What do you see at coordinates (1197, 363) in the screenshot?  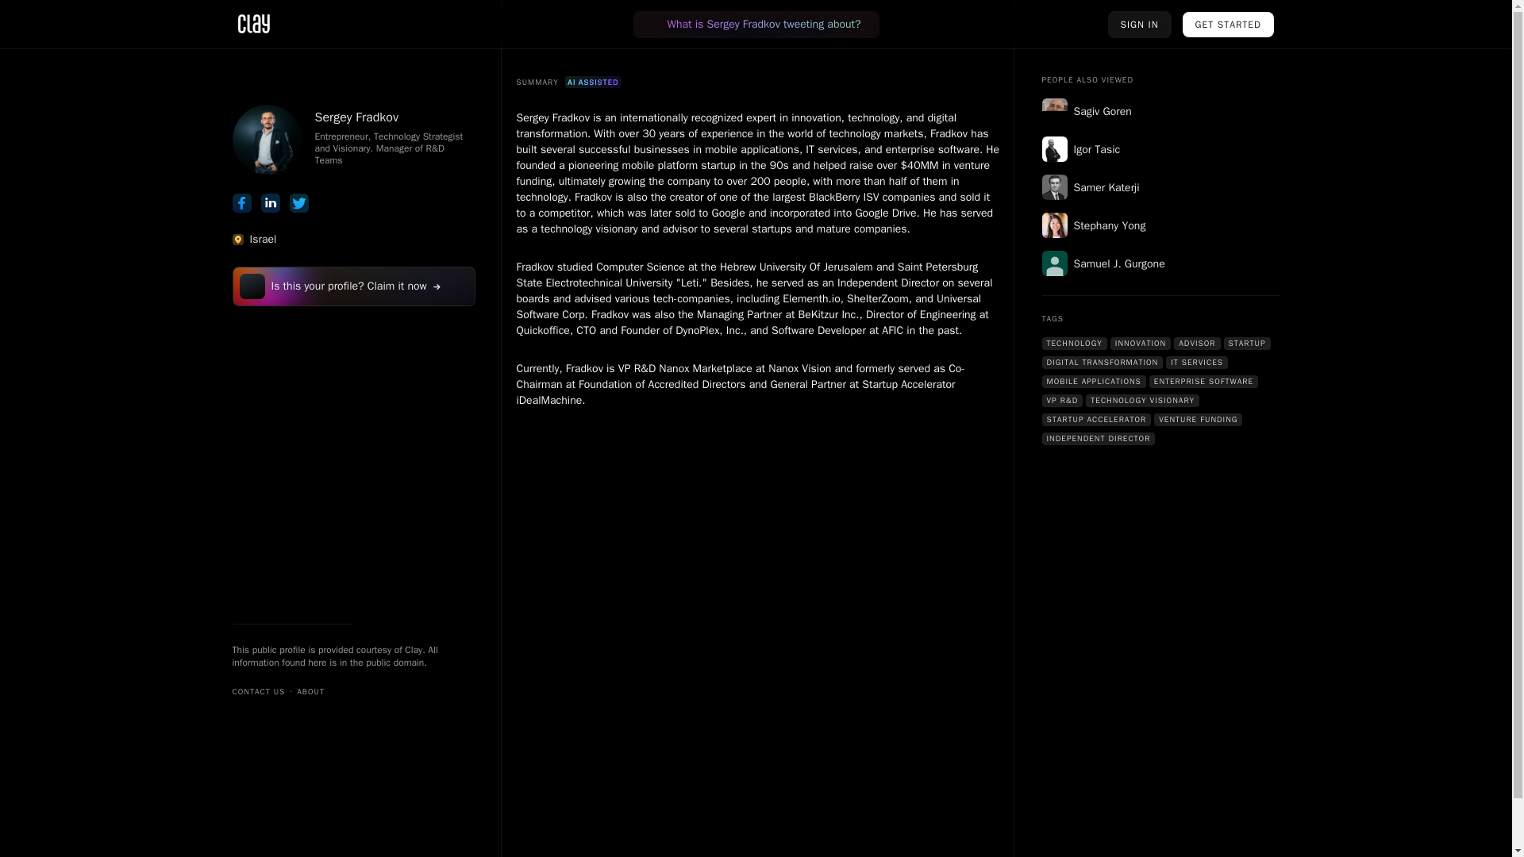 I see `IT SERVICES` at bounding box center [1197, 363].